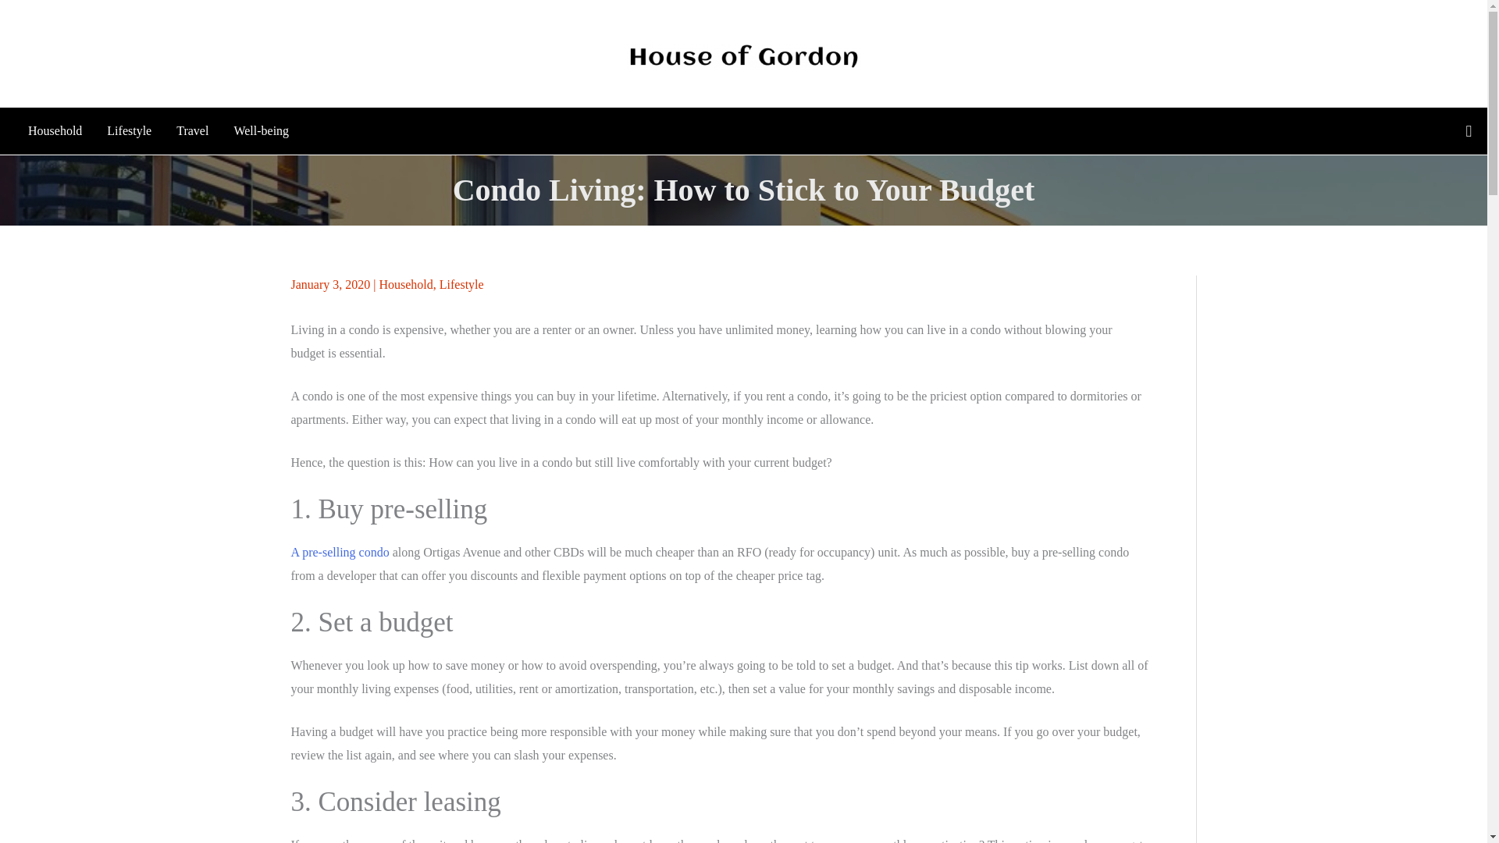 The width and height of the screenshot is (1499, 843). What do you see at coordinates (339, 552) in the screenshot?
I see `A pre-selling condo` at bounding box center [339, 552].